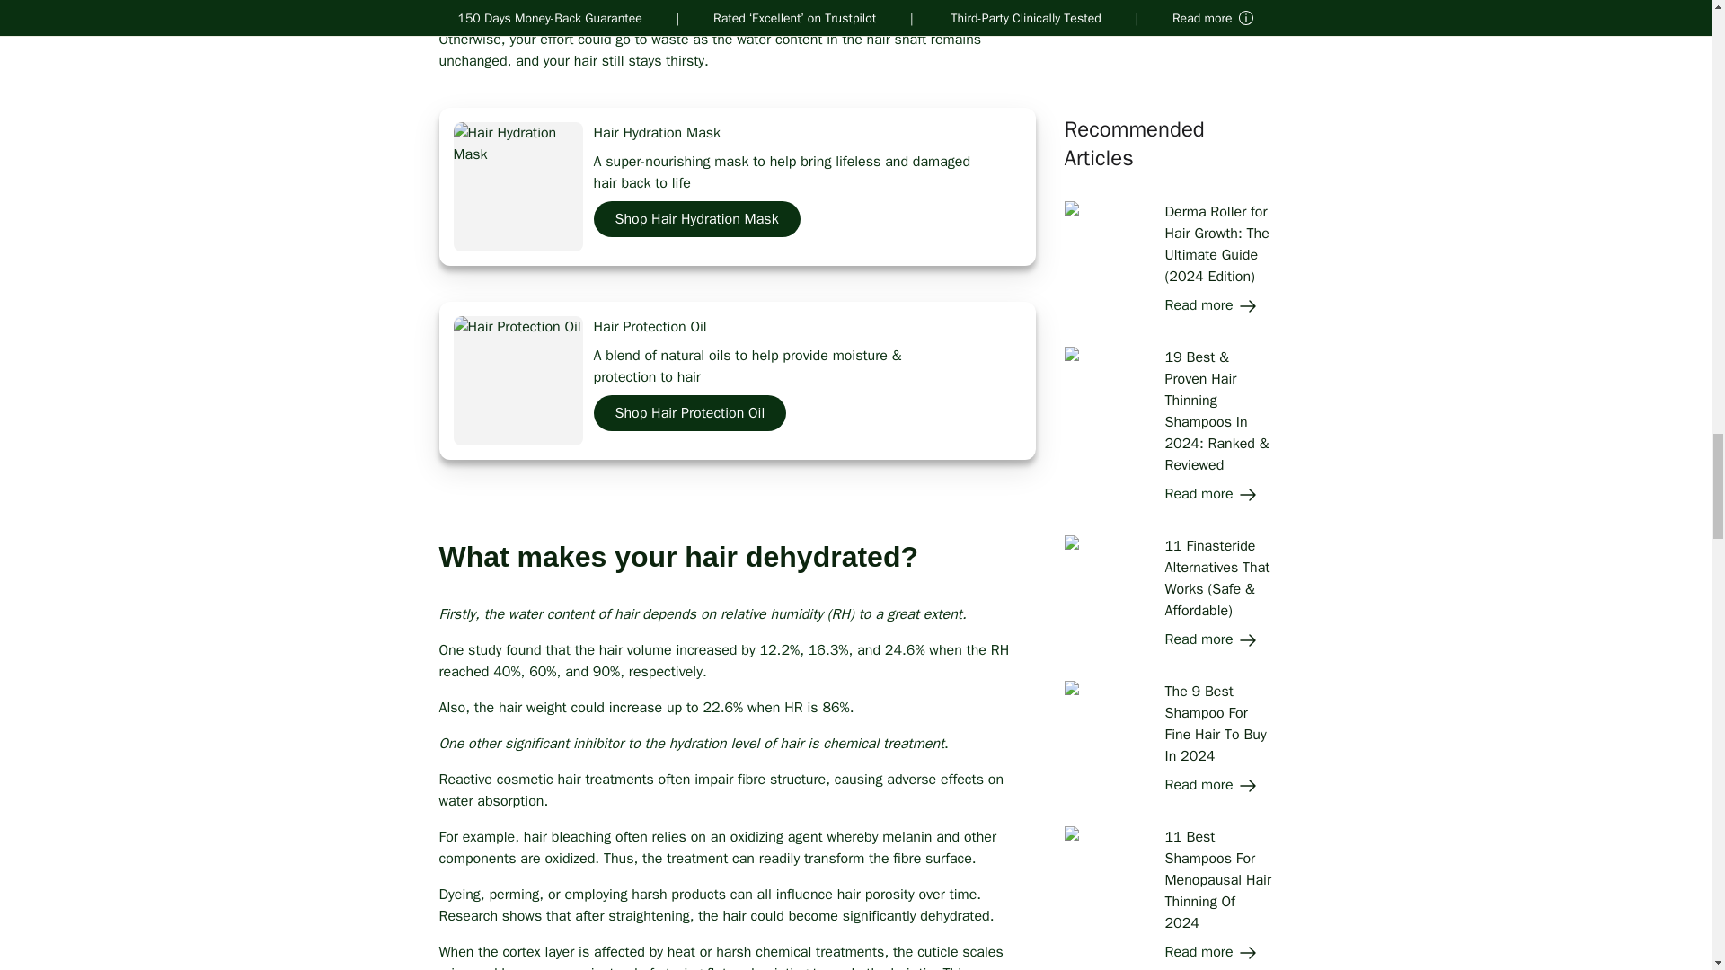 Image resolution: width=1725 pixels, height=970 pixels. I want to click on Shop Hair Protection Oil, so click(690, 412).